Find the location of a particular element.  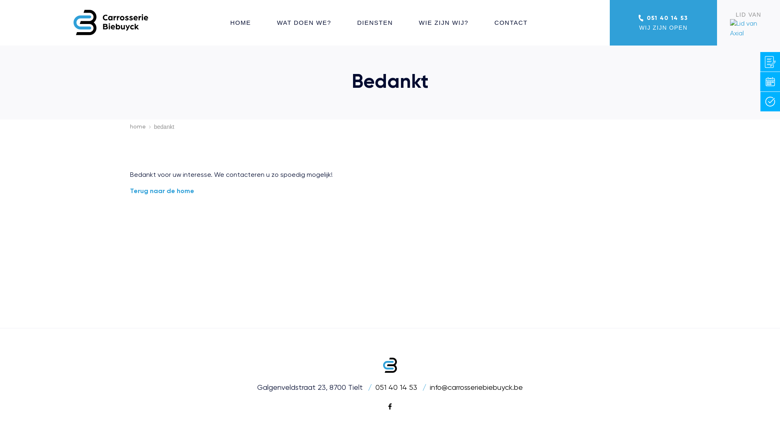

051 40 14 53 is located at coordinates (403, 389).